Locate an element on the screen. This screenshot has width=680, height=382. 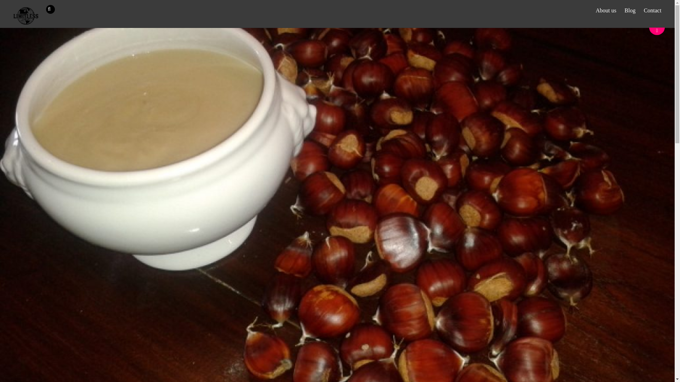
Contact is located at coordinates (652, 11).